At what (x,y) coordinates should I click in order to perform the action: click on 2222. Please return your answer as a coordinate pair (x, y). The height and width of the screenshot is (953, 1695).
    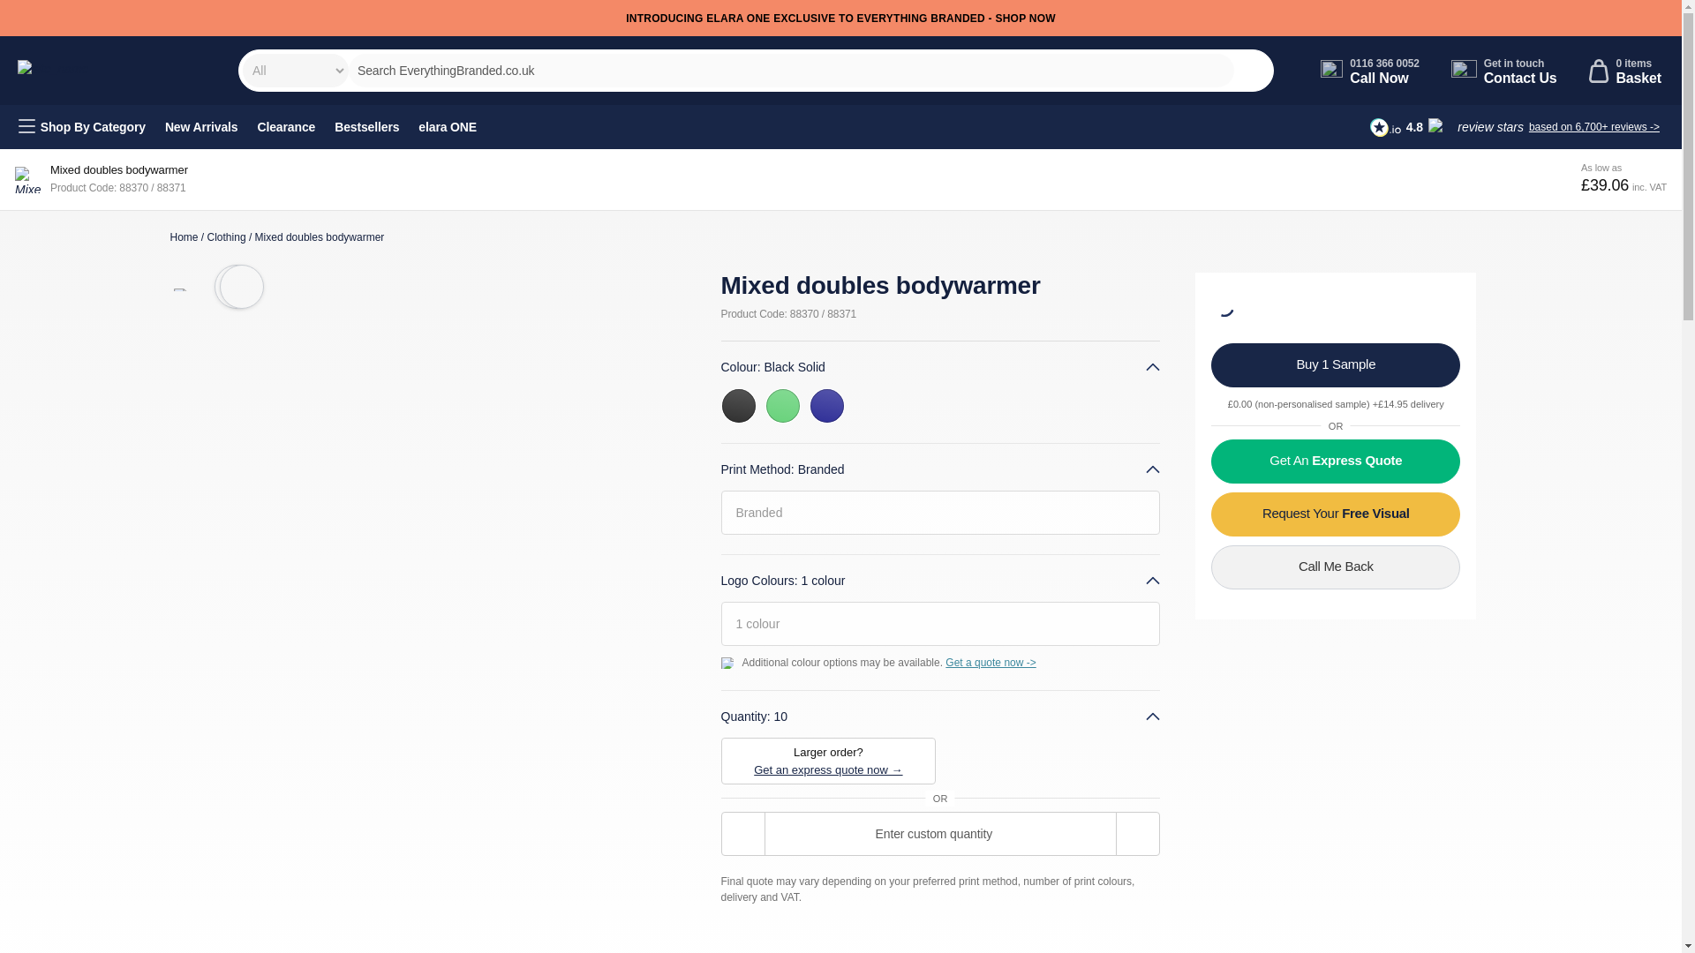
    Looking at the image, I should click on (26, 11).